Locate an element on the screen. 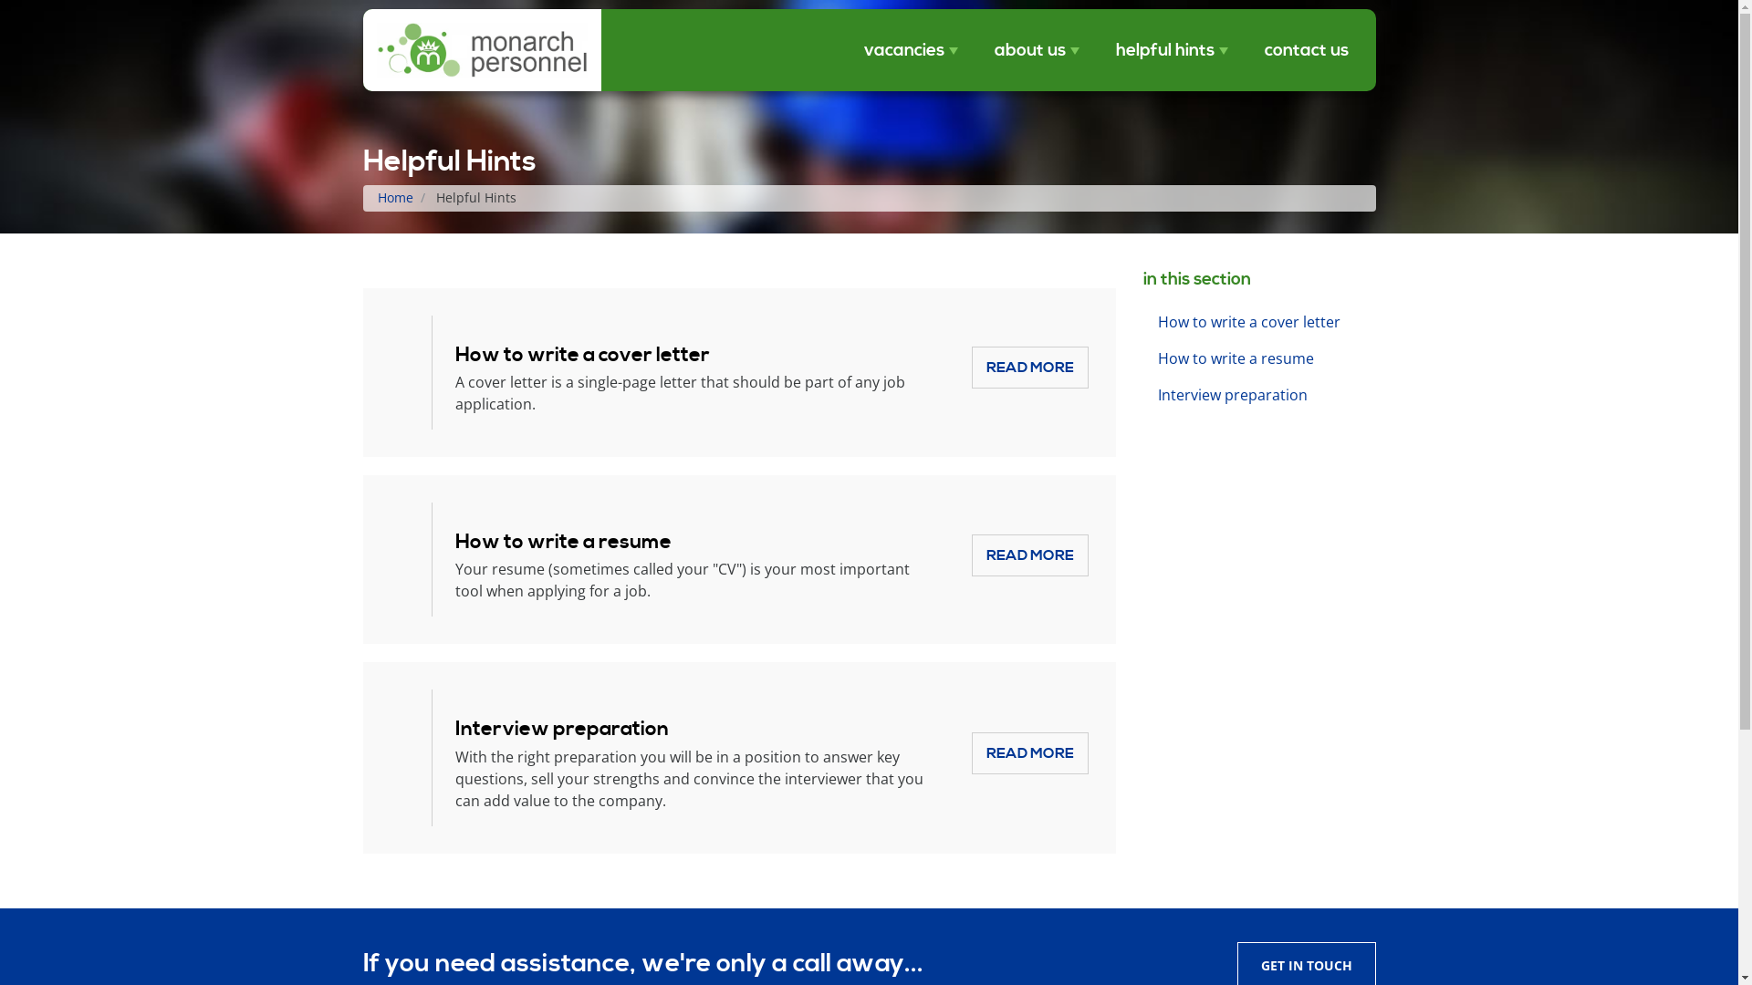 Image resolution: width=1752 pixels, height=985 pixels. Interview preparation is located at coordinates (1259, 395).